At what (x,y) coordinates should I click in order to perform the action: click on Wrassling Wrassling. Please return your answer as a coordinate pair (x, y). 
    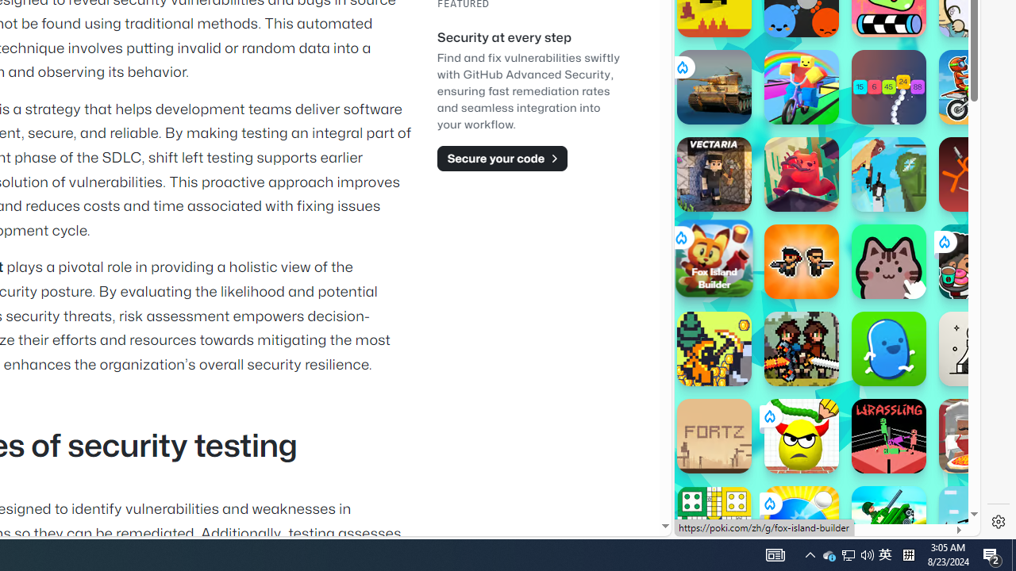
    Looking at the image, I should click on (889, 436).